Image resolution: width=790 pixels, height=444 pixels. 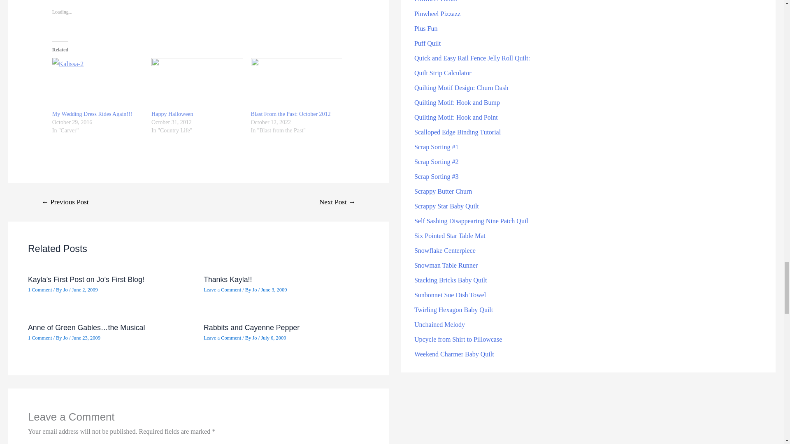 I want to click on Happy Halloween, so click(x=172, y=114).